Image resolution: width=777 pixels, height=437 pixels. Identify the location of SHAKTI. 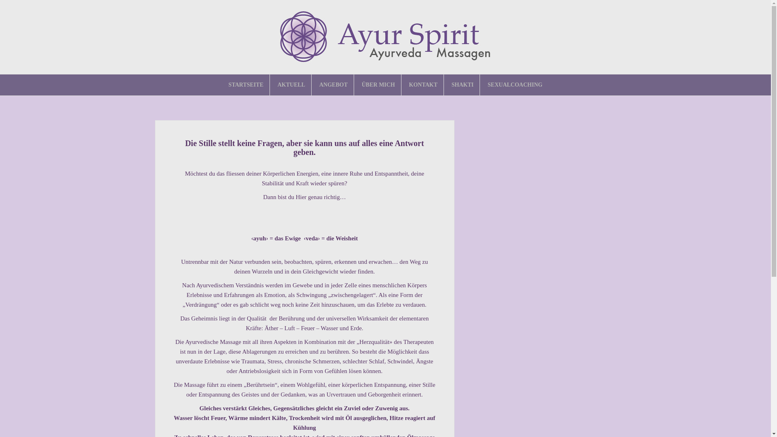
(463, 85).